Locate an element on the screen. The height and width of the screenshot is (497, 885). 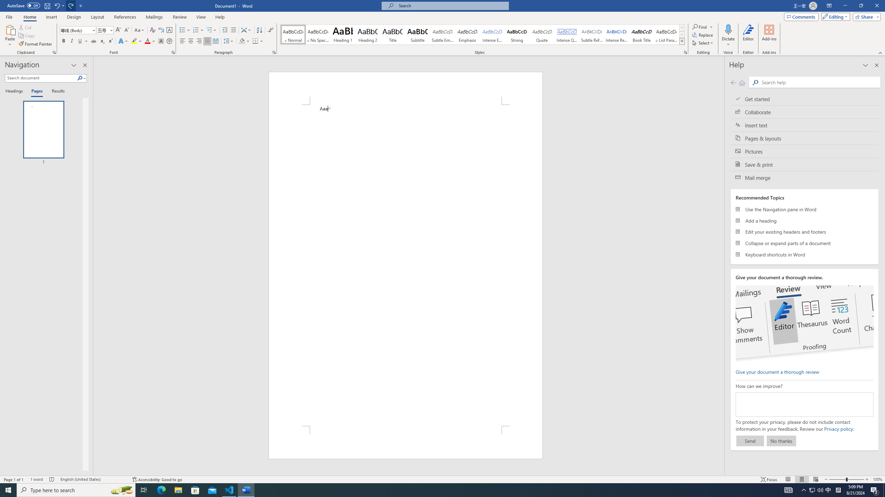
Intense Emphasis is located at coordinates (492, 35).